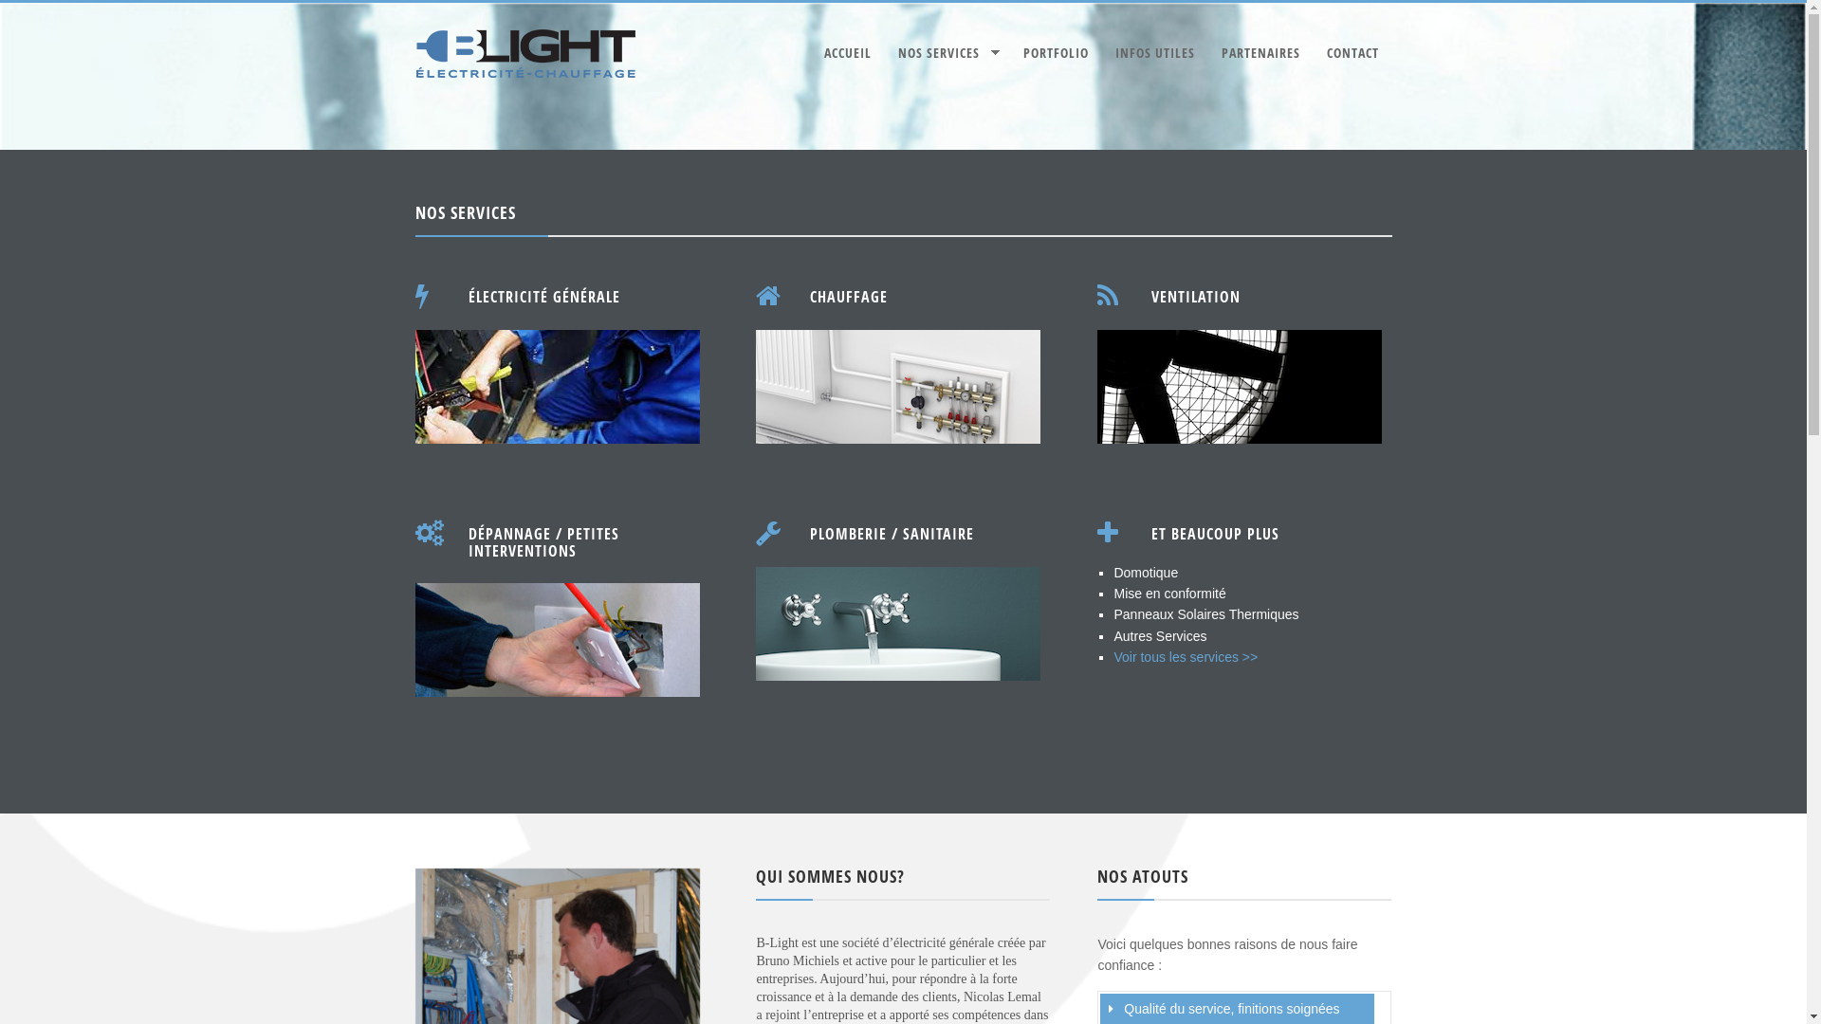 The width and height of the screenshot is (1821, 1024). I want to click on CONTACT, so click(1352, 53).